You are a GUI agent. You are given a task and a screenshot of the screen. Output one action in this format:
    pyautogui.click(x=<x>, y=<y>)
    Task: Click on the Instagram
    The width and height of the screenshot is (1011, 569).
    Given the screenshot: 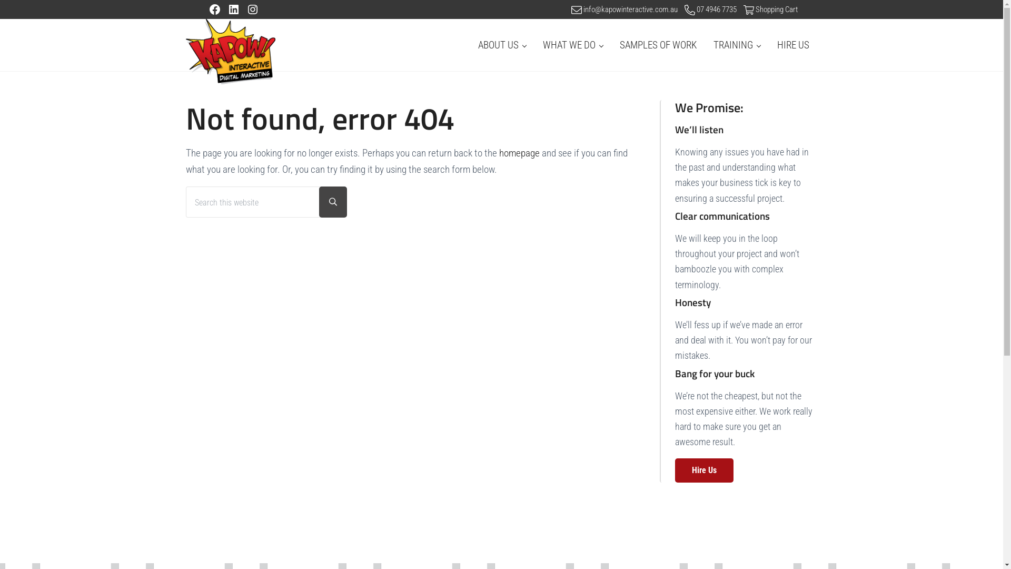 What is the action you would take?
    pyautogui.click(x=253, y=9)
    